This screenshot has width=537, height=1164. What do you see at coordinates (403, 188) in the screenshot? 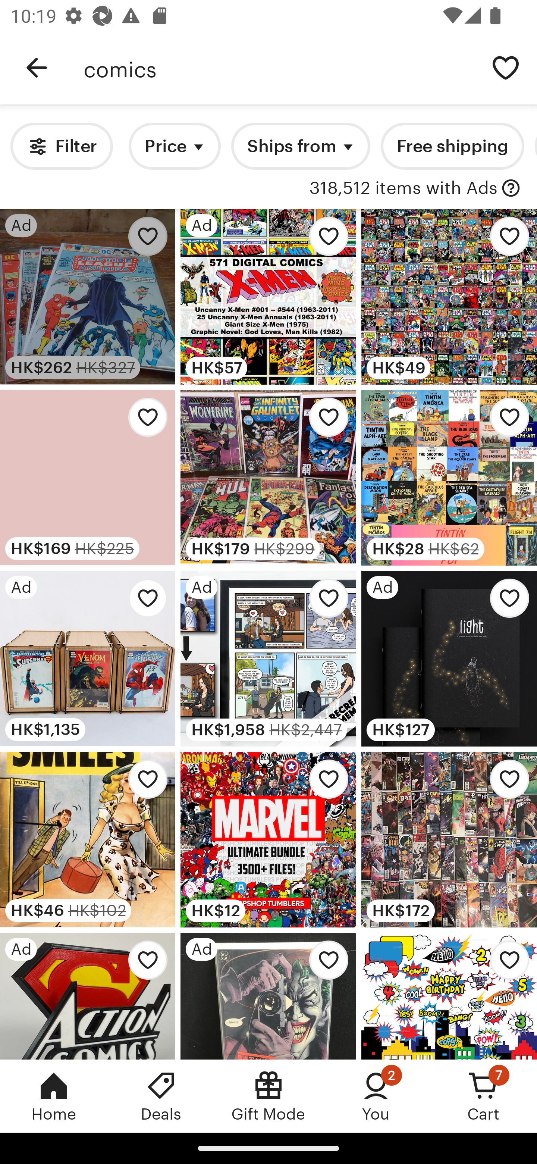
I see `318,512 items with Ads` at bounding box center [403, 188].